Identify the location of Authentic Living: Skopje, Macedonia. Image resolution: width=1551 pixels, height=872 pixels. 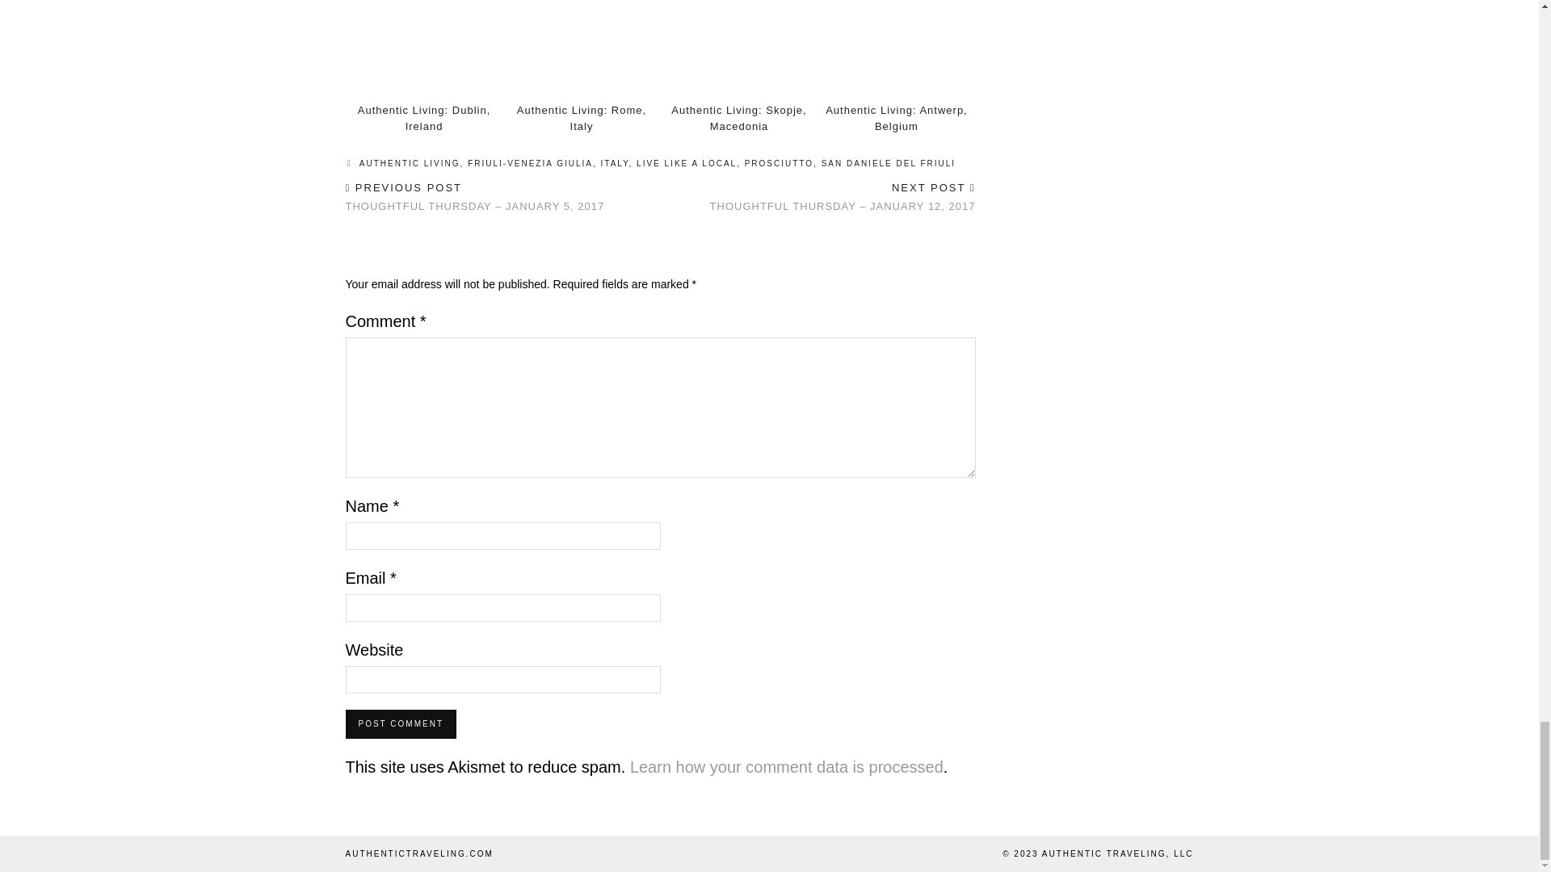
(738, 48).